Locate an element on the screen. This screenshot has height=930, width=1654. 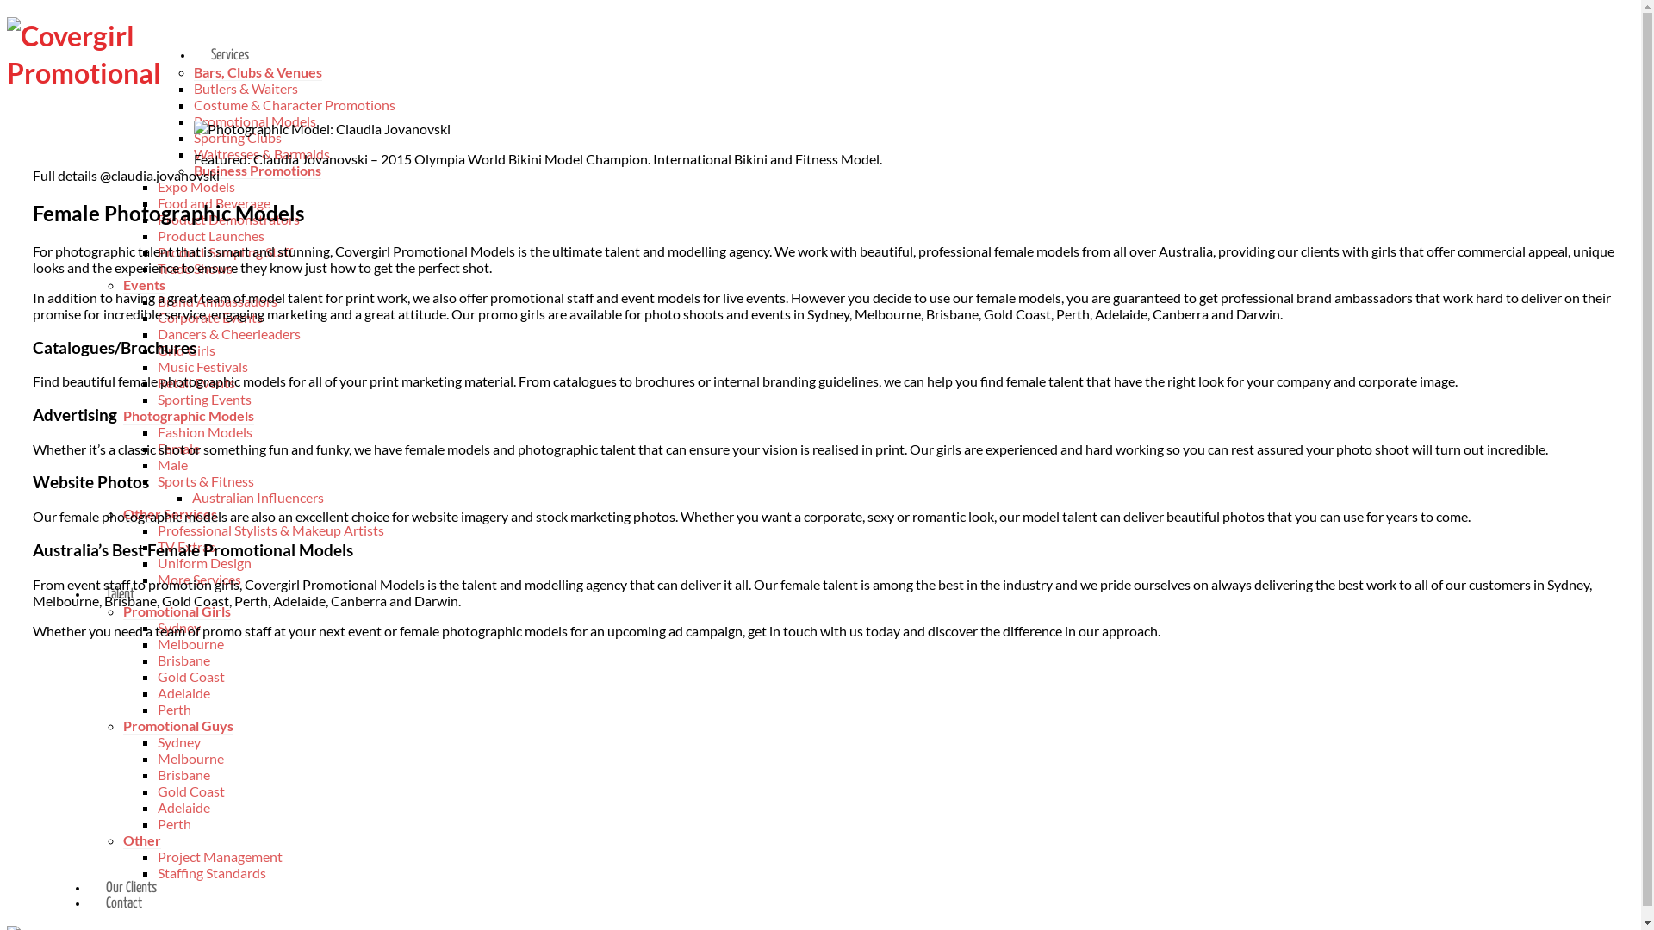
Promotional Guys is located at coordinates (178, 726).